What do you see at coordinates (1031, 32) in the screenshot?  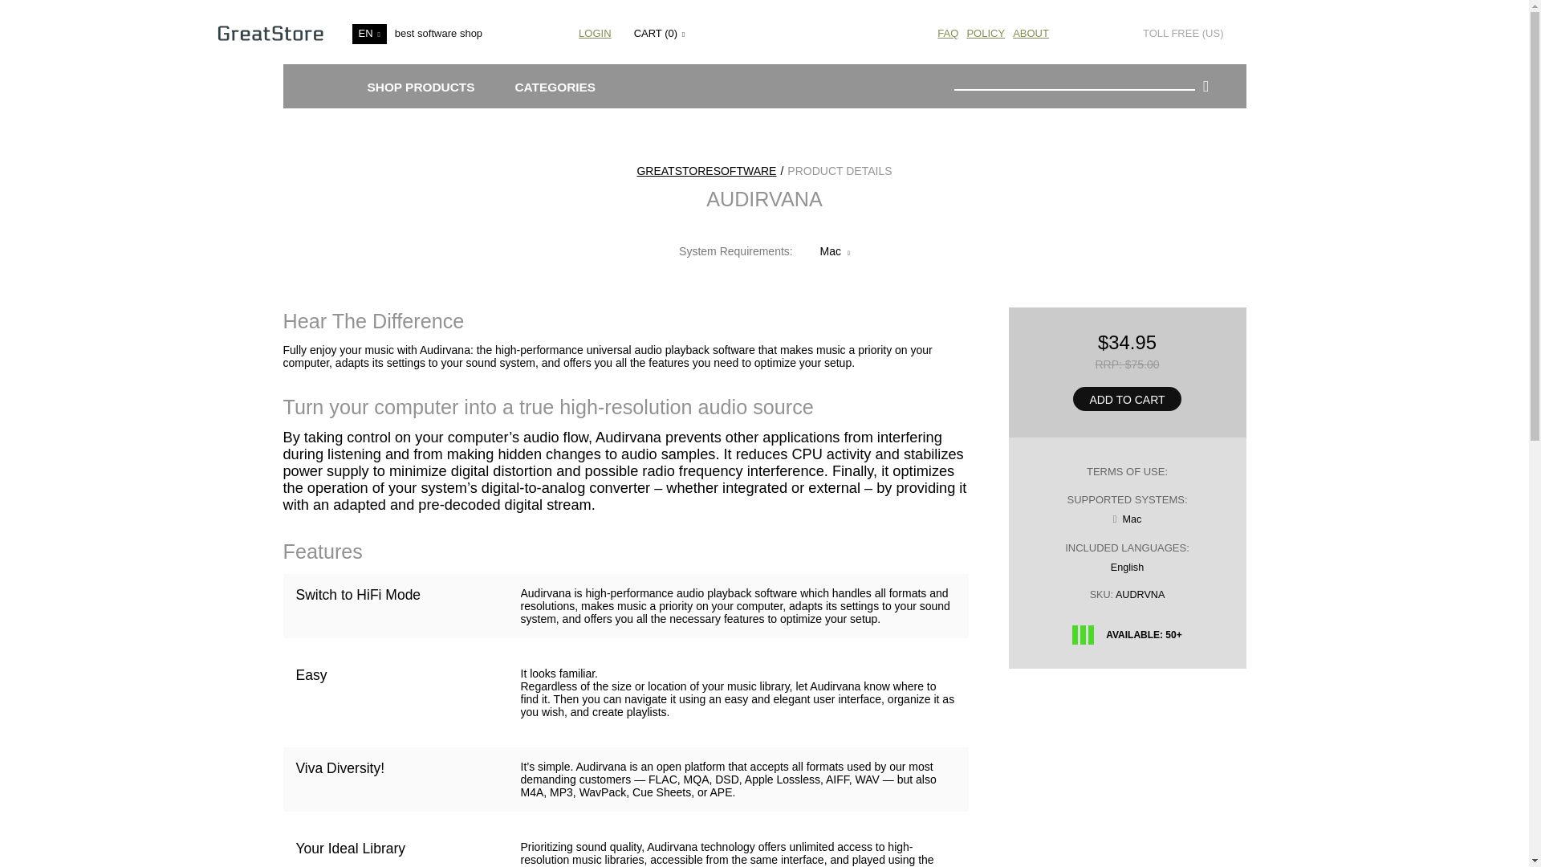 I see `ABOUT` at bounding box center [1031, 32].